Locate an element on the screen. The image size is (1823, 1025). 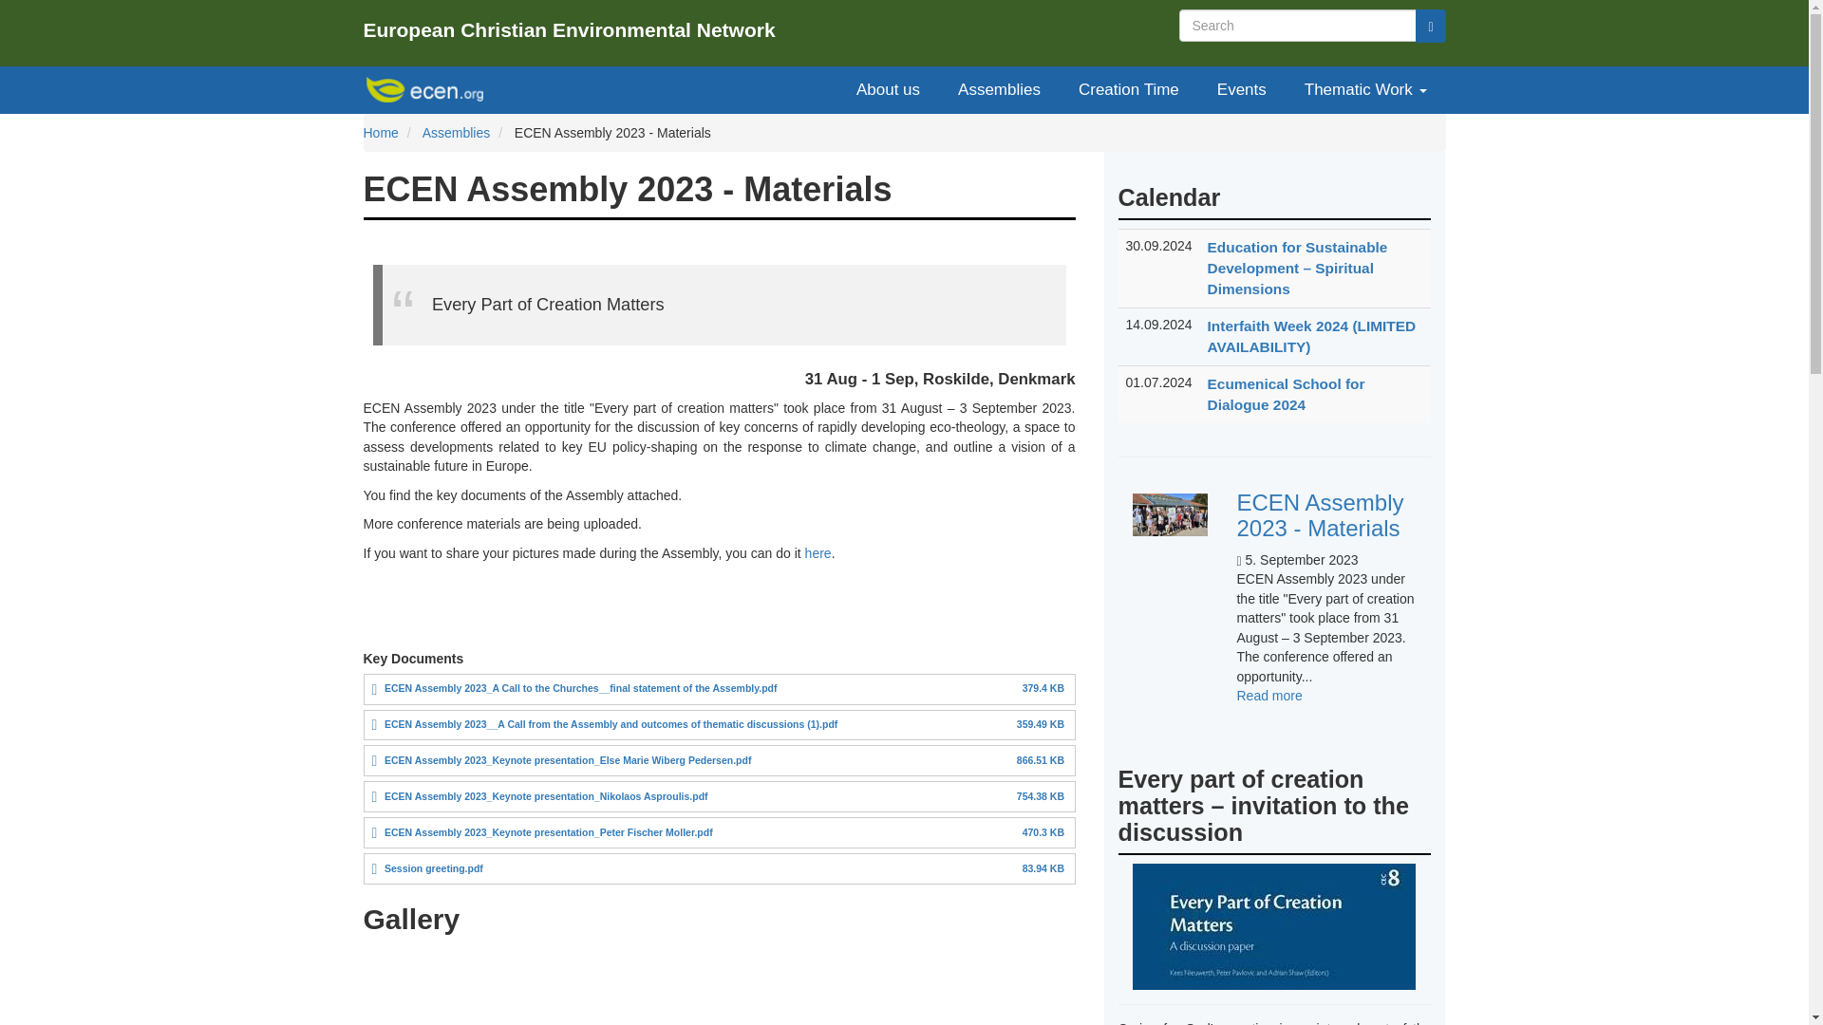
About us is located at coordinates (568, 759).